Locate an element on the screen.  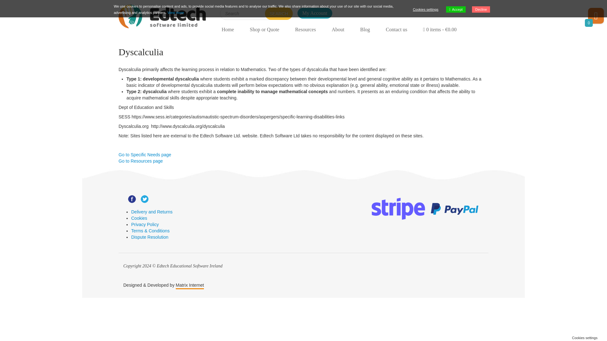
Matrix Internet is located at coordinates (190, 285).